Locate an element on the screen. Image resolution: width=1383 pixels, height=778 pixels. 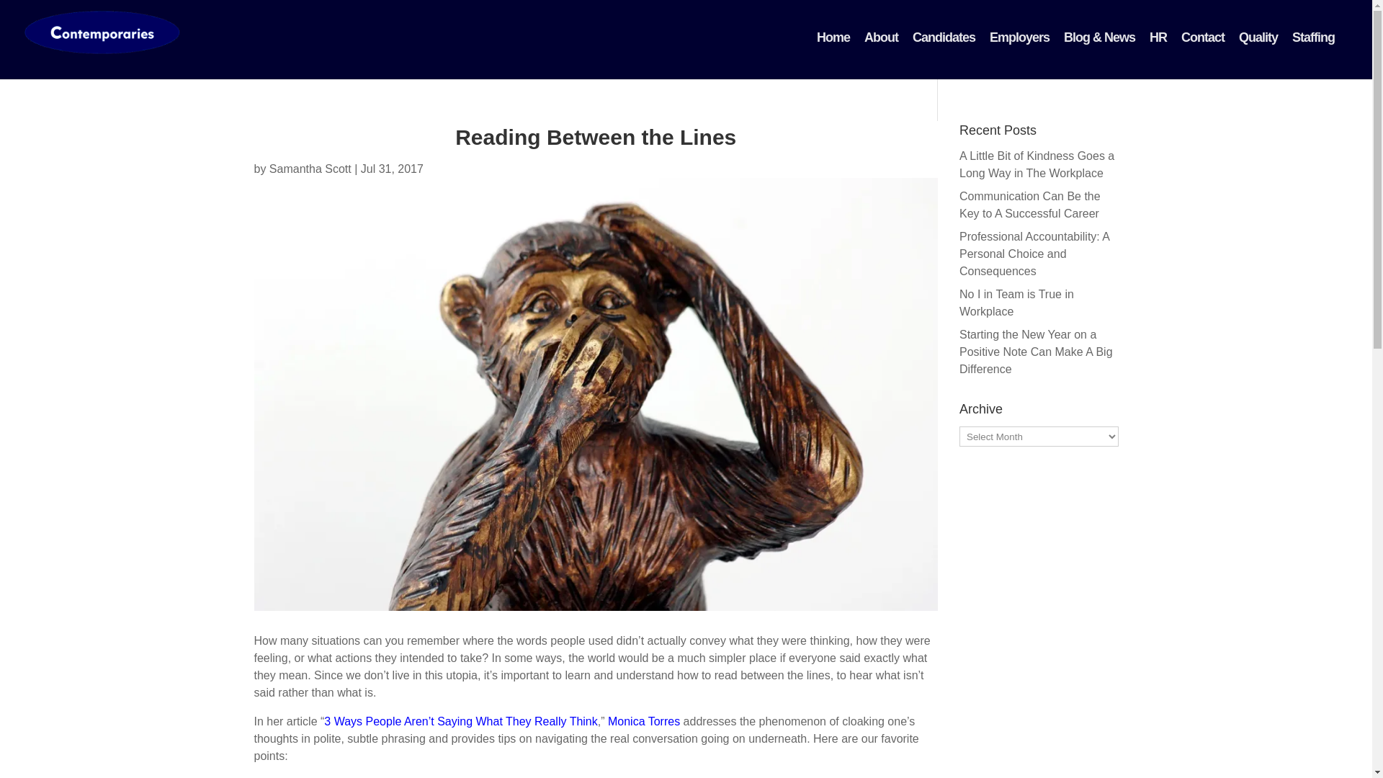
Posts by Samantha Scott is located at coordinates (310, 169).